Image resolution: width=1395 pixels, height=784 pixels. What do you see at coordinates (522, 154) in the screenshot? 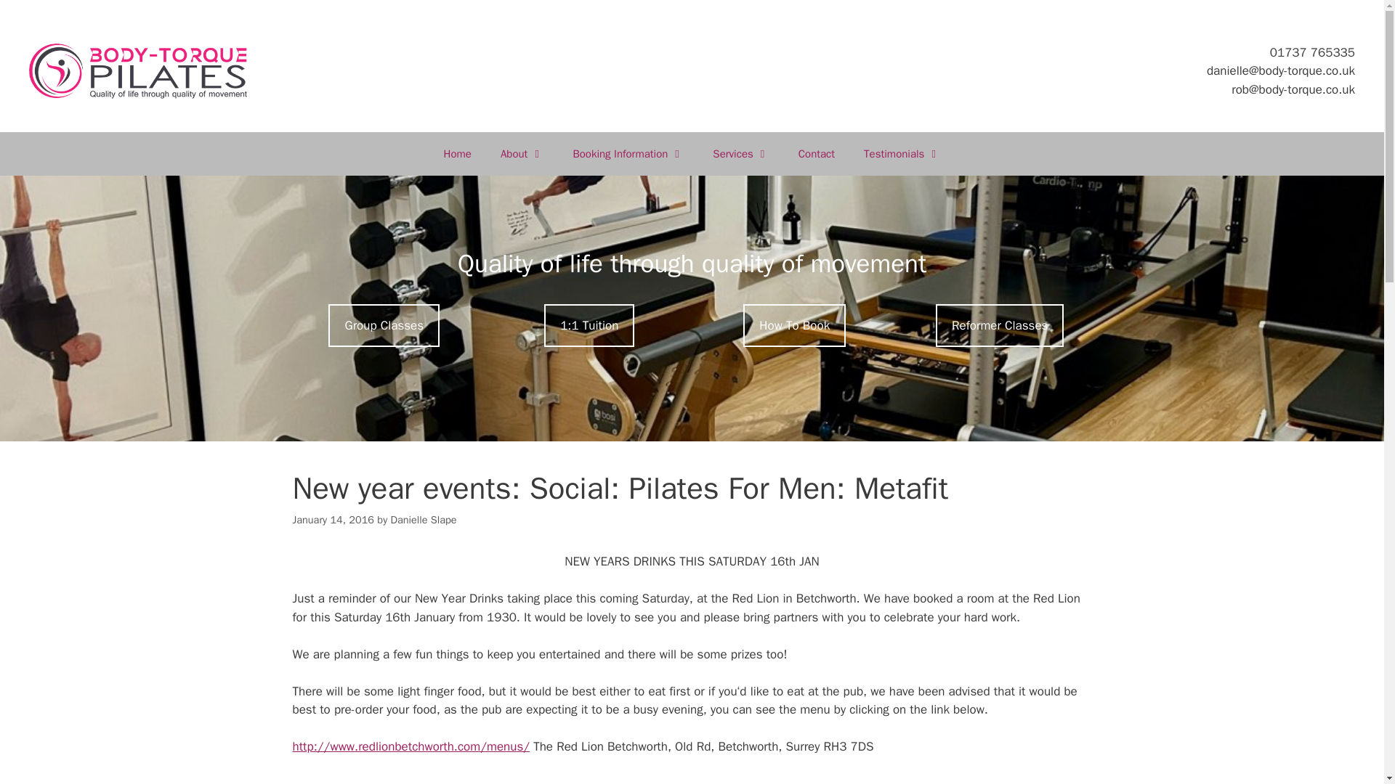
I see `About` at bounding box center [522, 154].